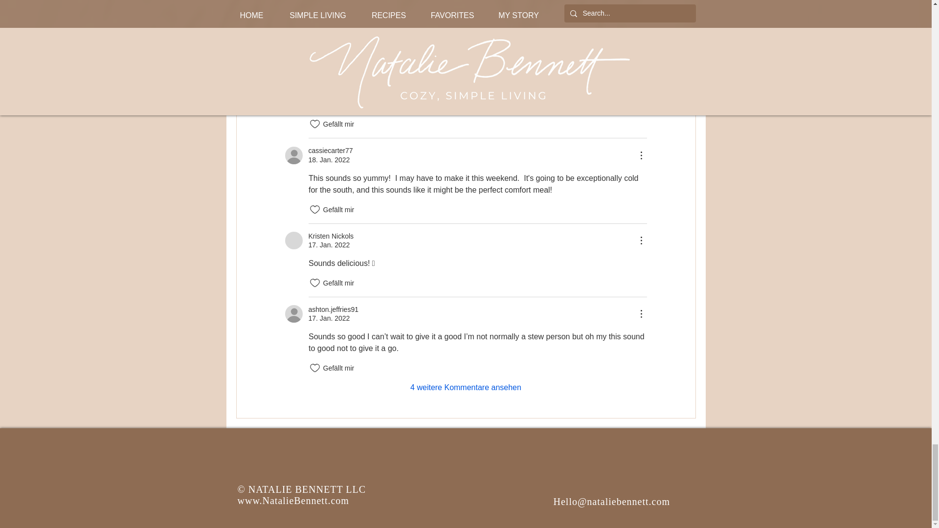  What do you see at coordinates (293, 47) in the screenshot?
I see `J S` at bounding box center [293, 47].